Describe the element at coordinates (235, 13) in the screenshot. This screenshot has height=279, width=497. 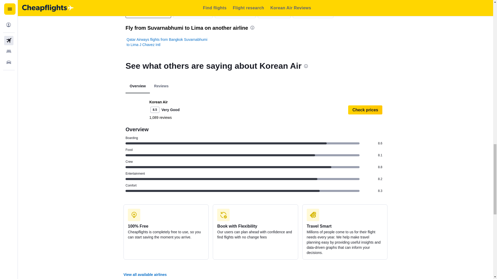
I see `Complete your trip` at that location.